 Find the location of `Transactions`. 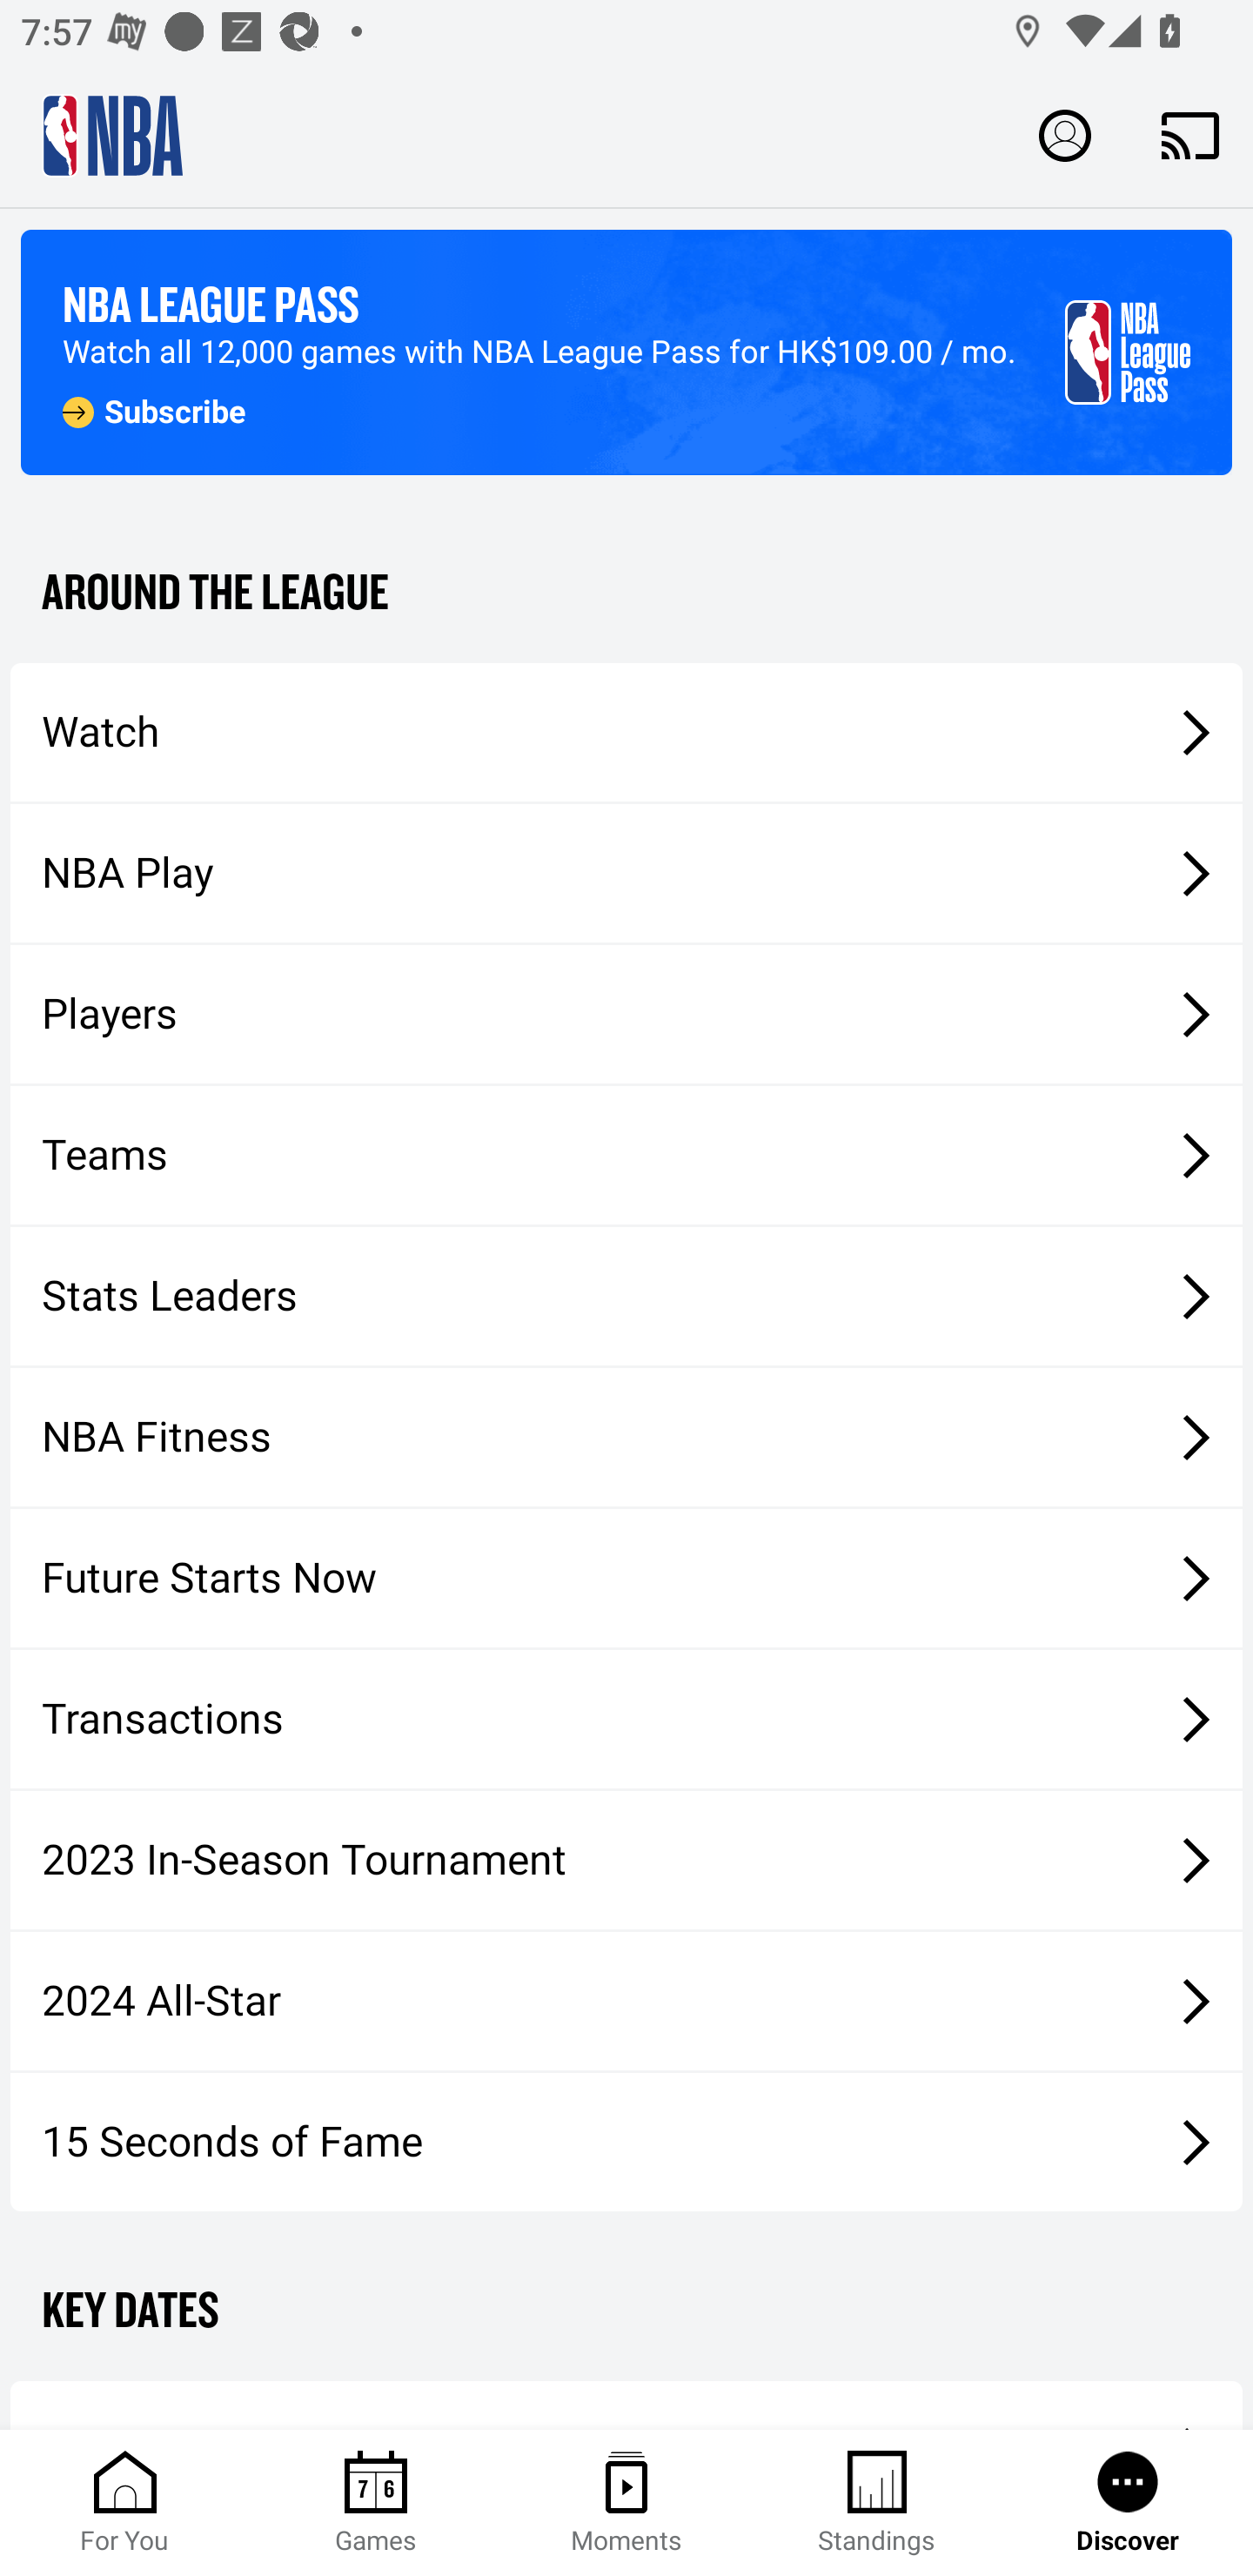

Transactions is located at coordinates (626, 1720).